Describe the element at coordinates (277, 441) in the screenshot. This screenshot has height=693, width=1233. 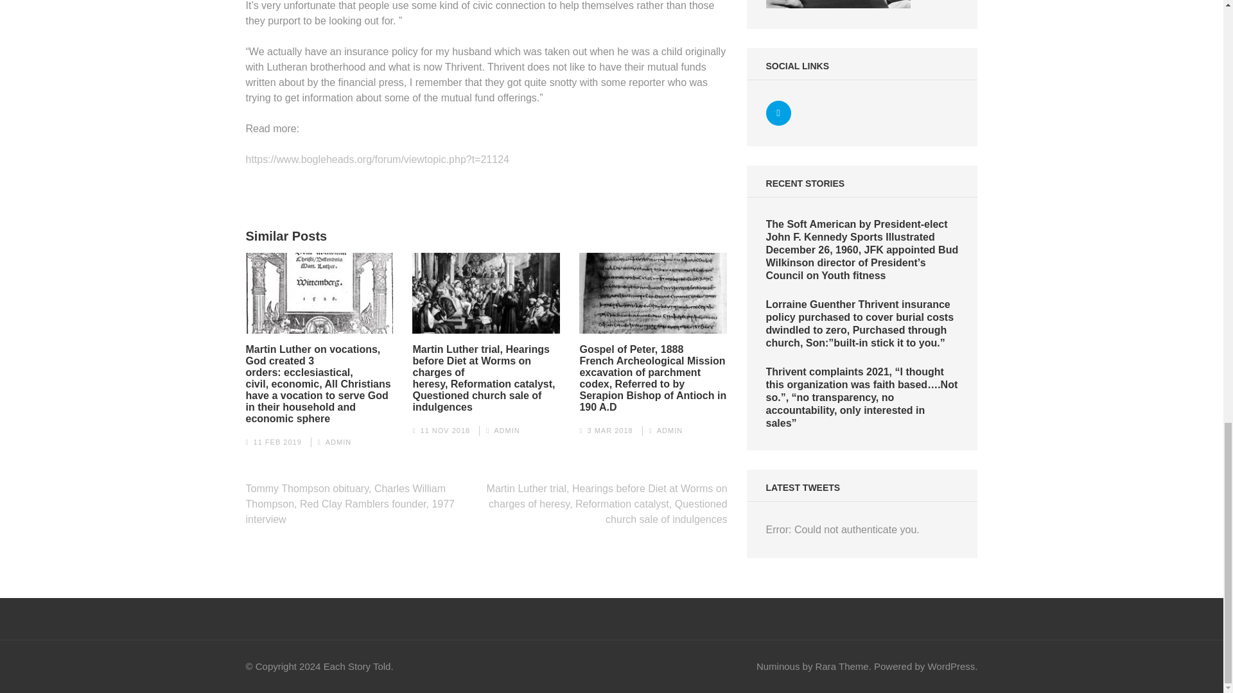
I see `11 FEB 2019` at that location.